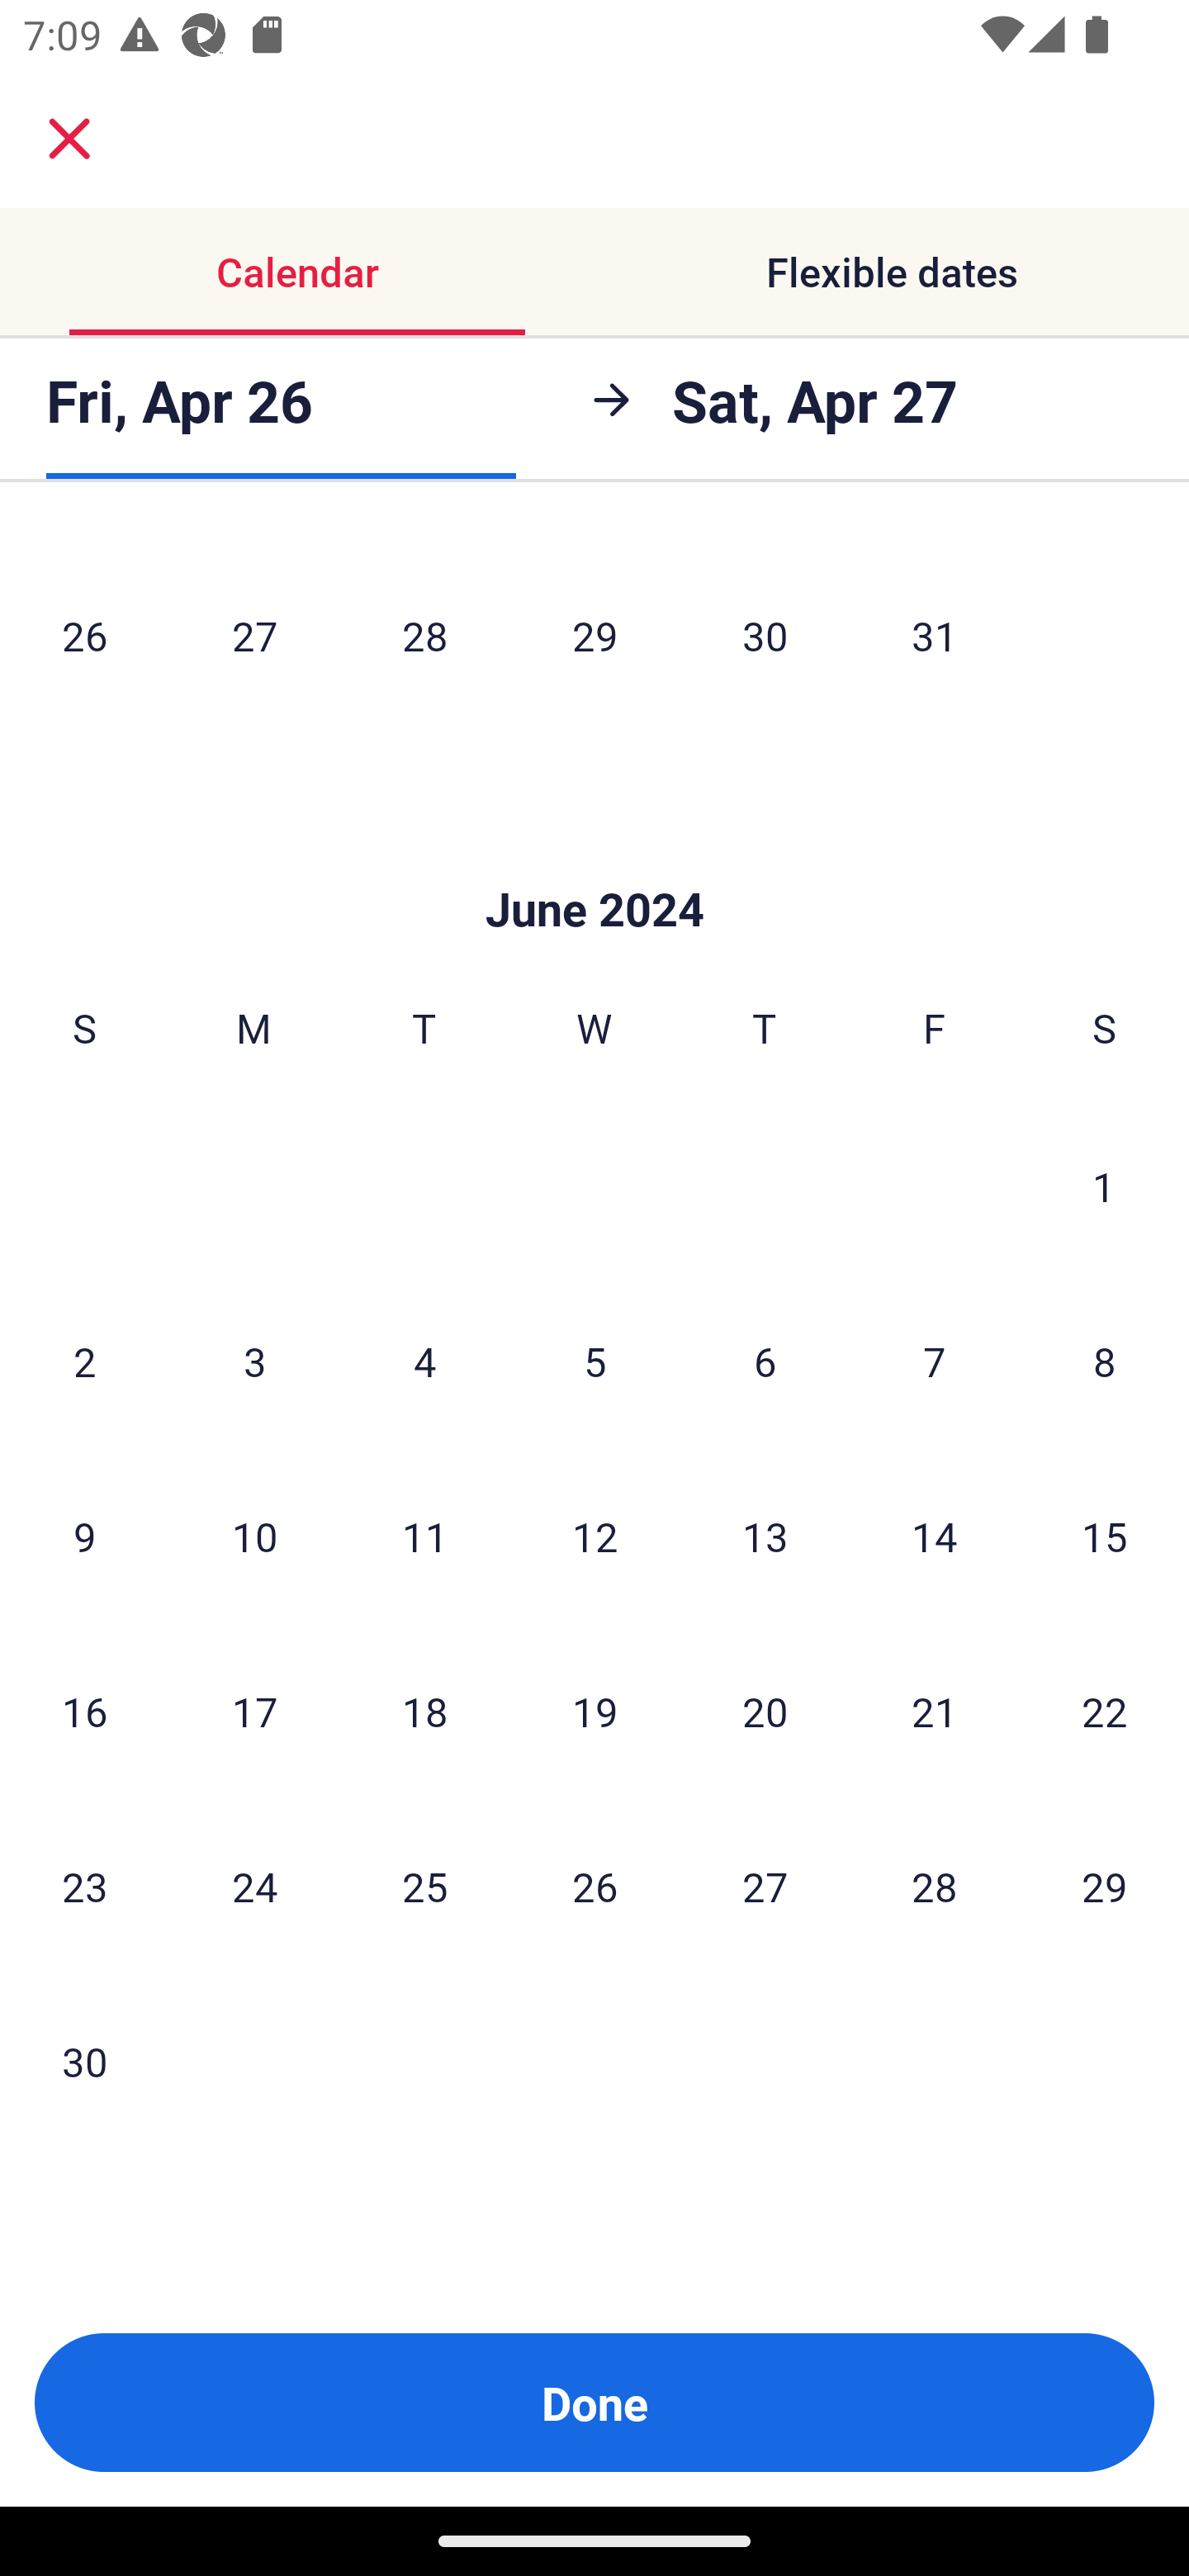  What do you see at coordinates (84, 1885) in the screenshot?
I see `23 Sunday, June 23, 2024` at bounding box center [84, 1885].